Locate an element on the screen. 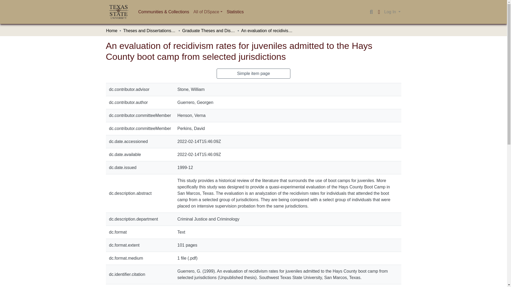 The image size is (511, 287). Theses and Dissertations, Capstones, and Directed Research is located at coordinates (150, 31).